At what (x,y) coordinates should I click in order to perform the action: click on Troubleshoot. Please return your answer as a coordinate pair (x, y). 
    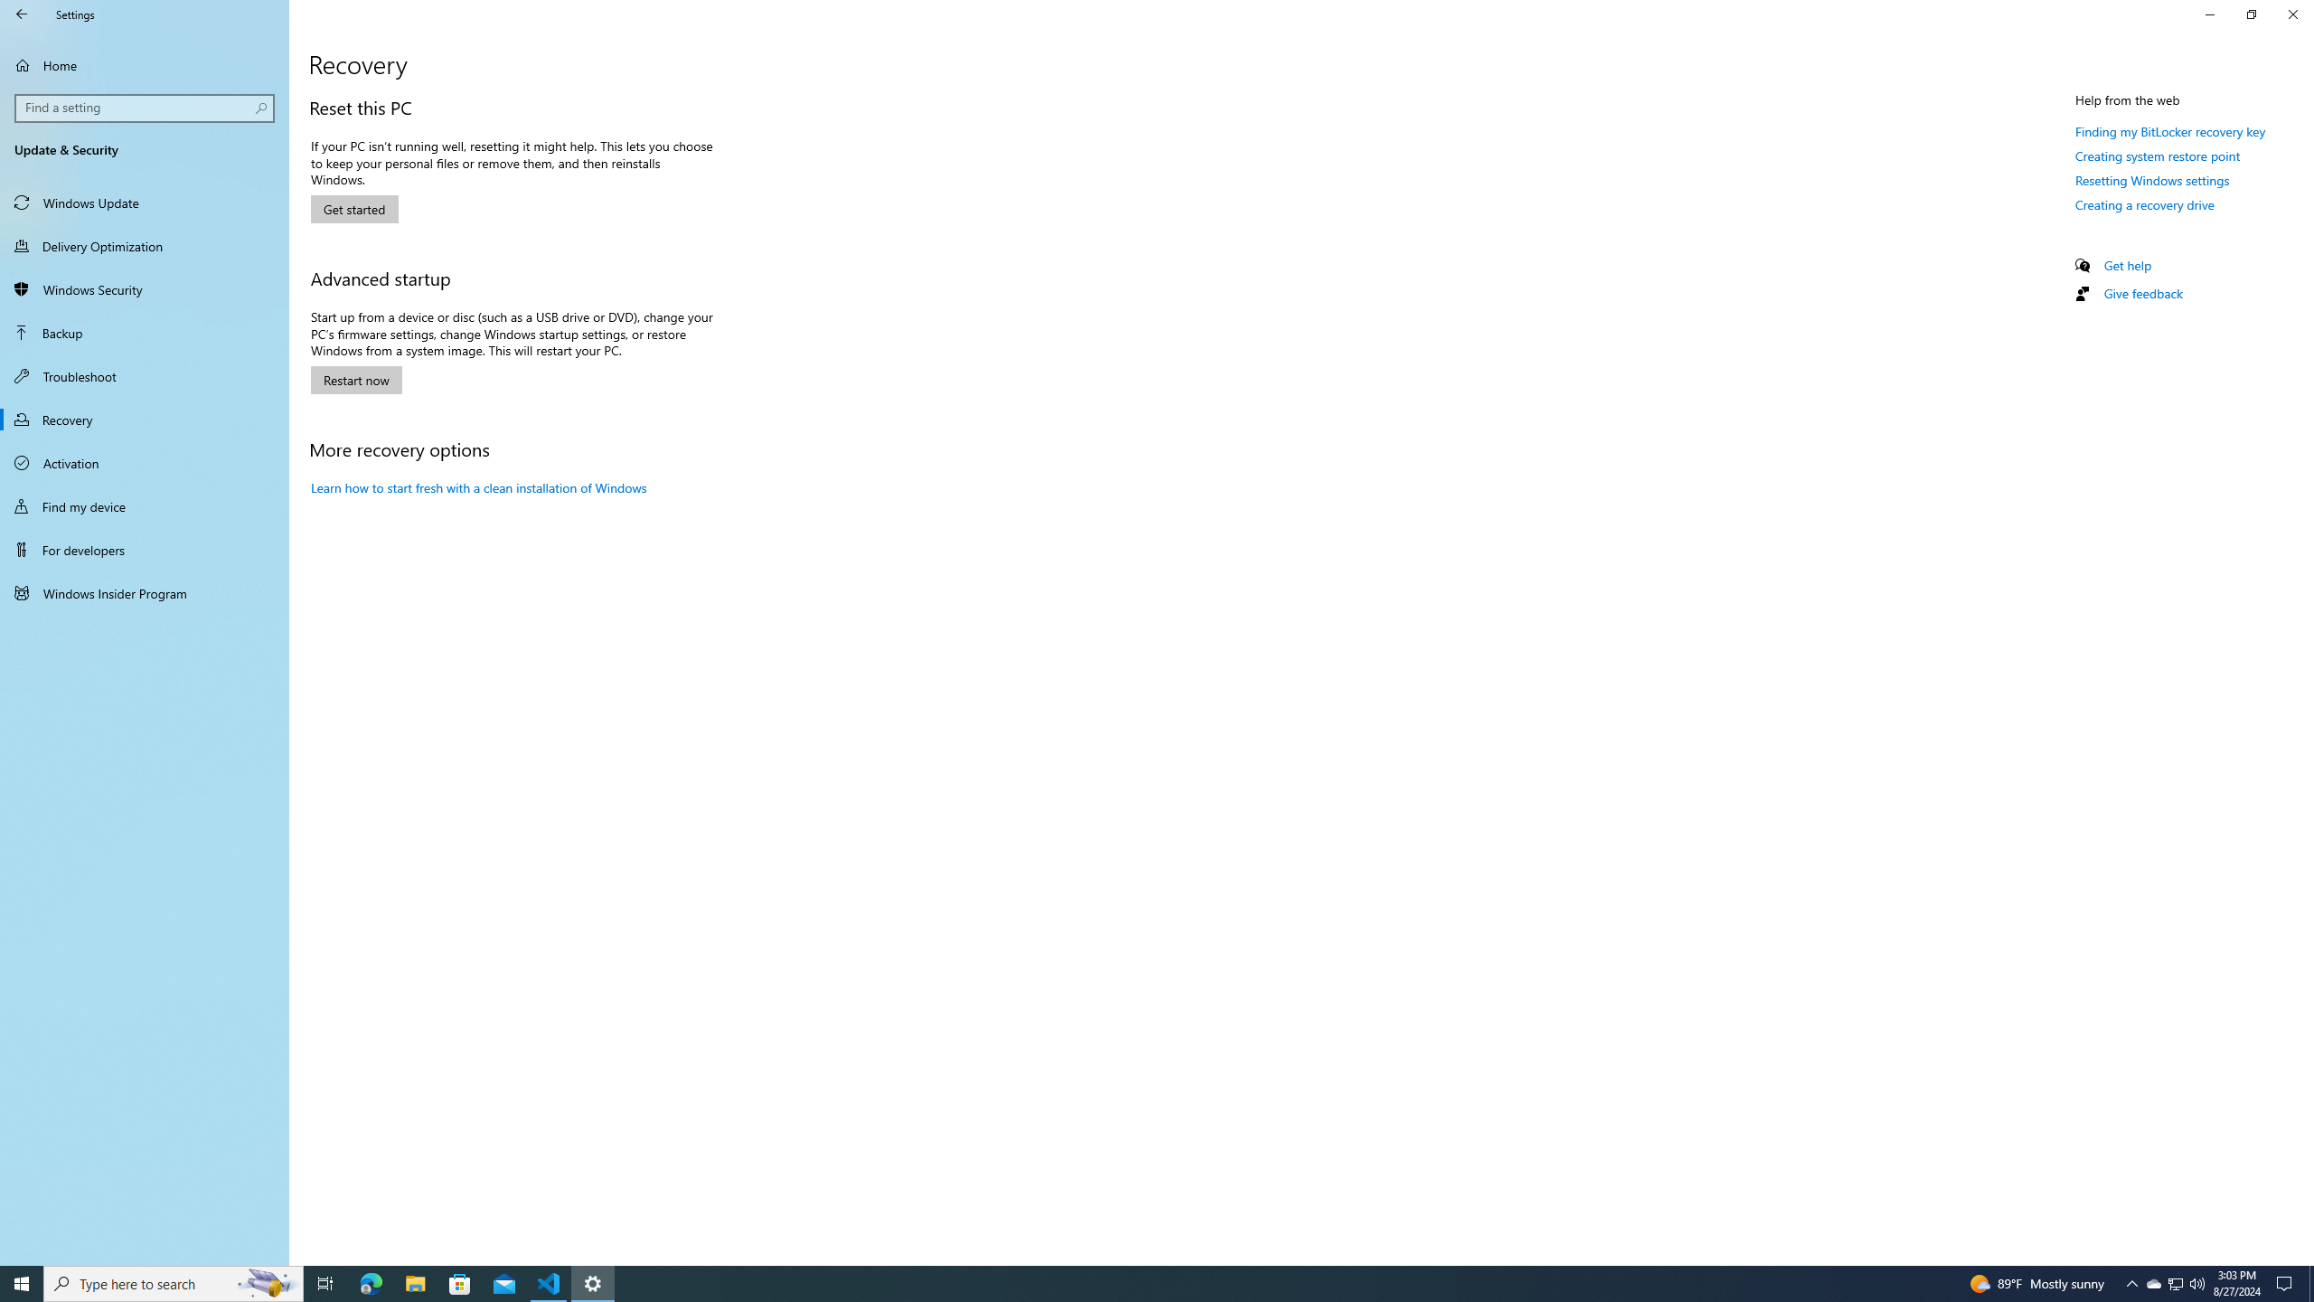
    Looking at the image, I should click on (325, 1284).